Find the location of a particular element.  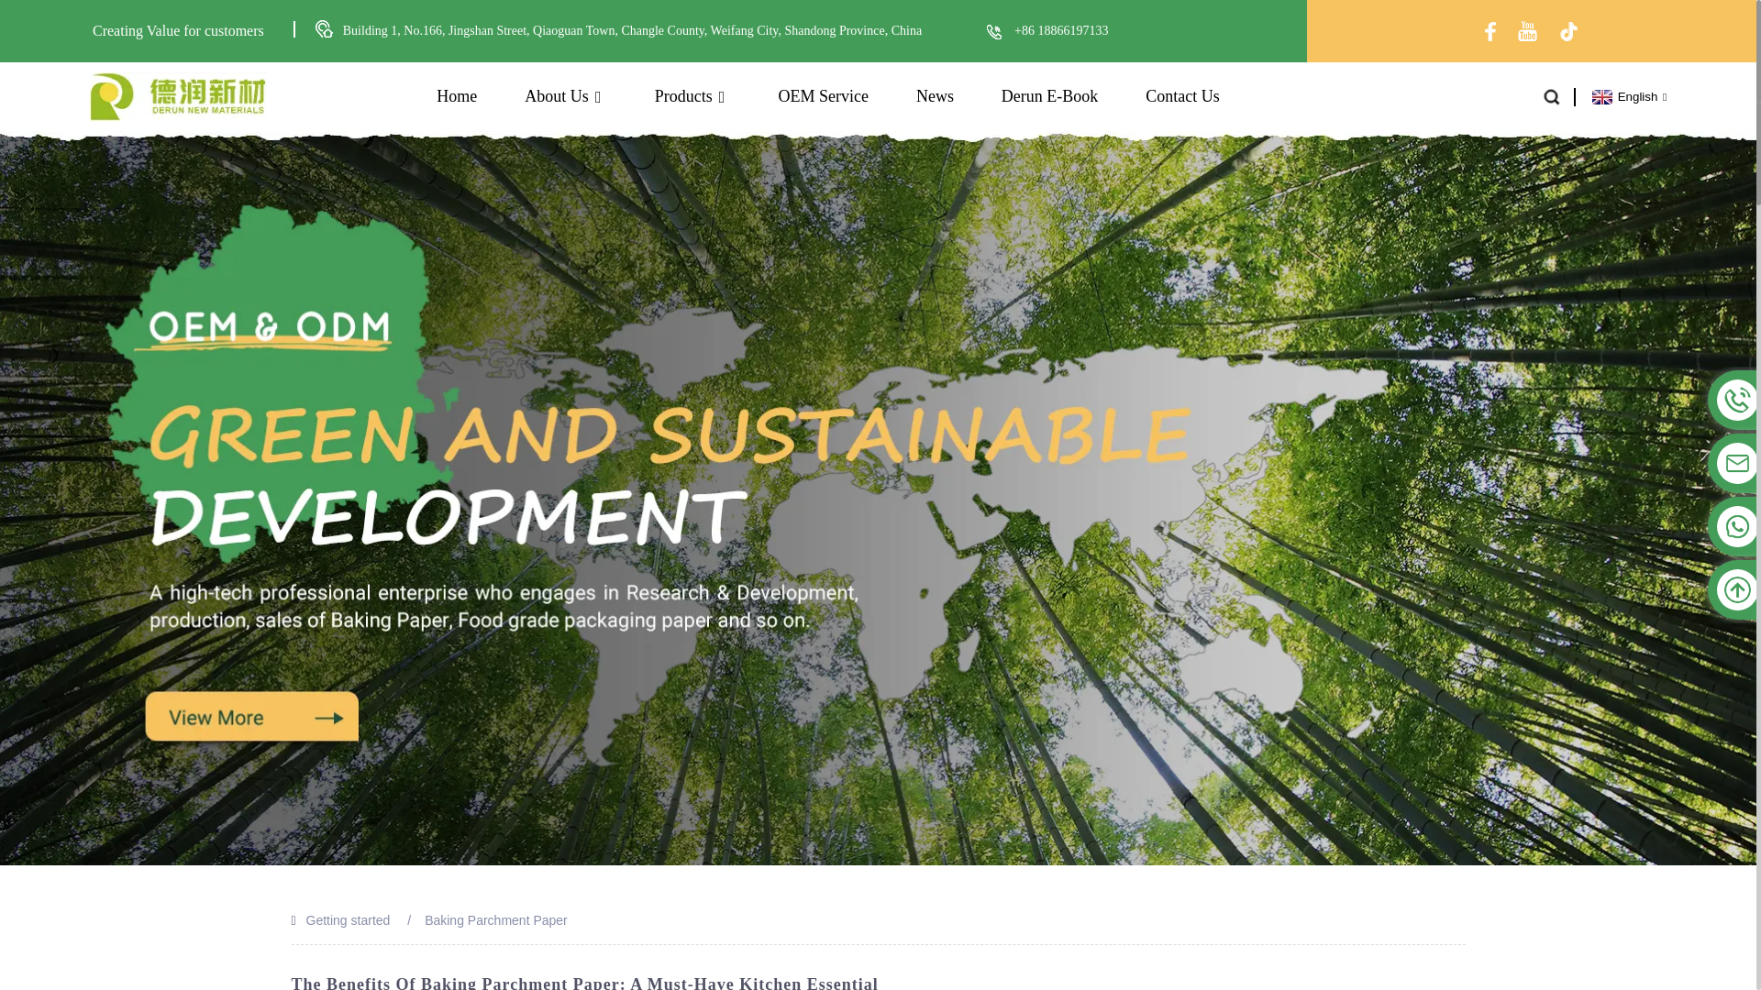

Home is located at coordinates (457, 97).